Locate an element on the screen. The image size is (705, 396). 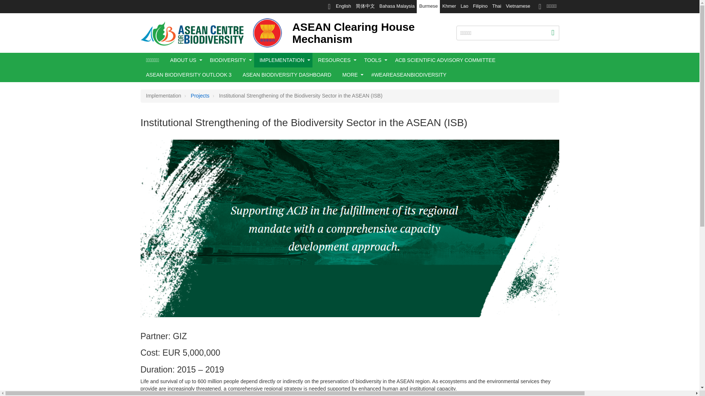
Thai is located at coordinates (496, 7).